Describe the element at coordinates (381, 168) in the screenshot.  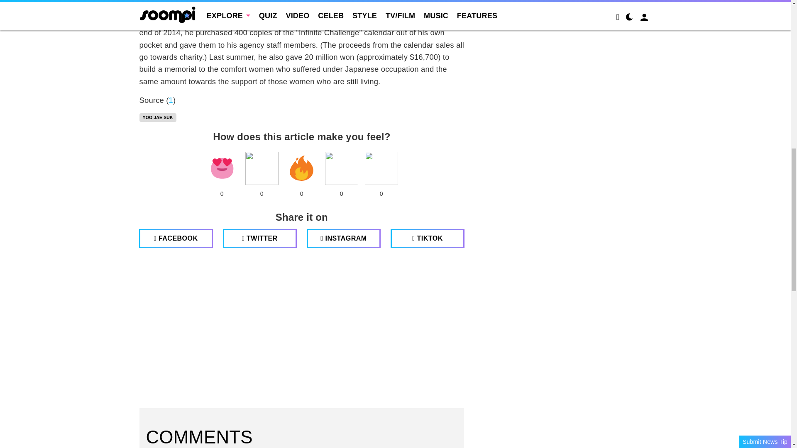
I see `OMG` at that location.